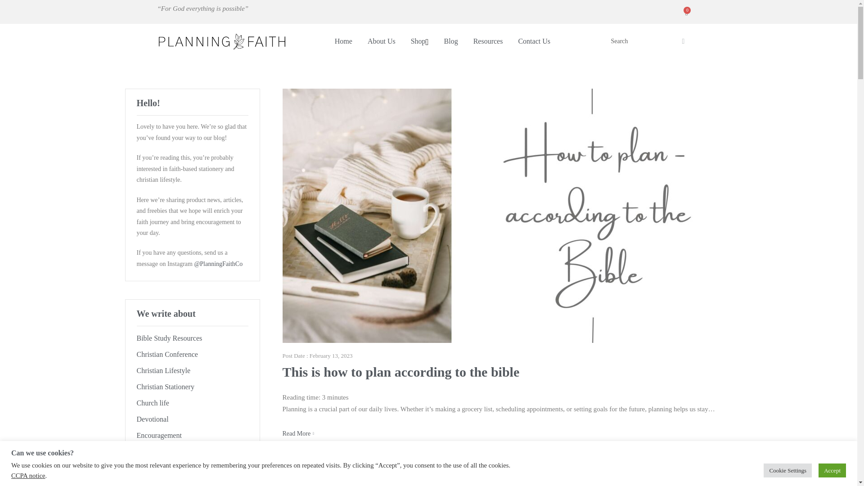 This screenshot has width=864, height=486. Describe the element at coordinates (488, 41) in the screenshot. I see `Resources` at that location.